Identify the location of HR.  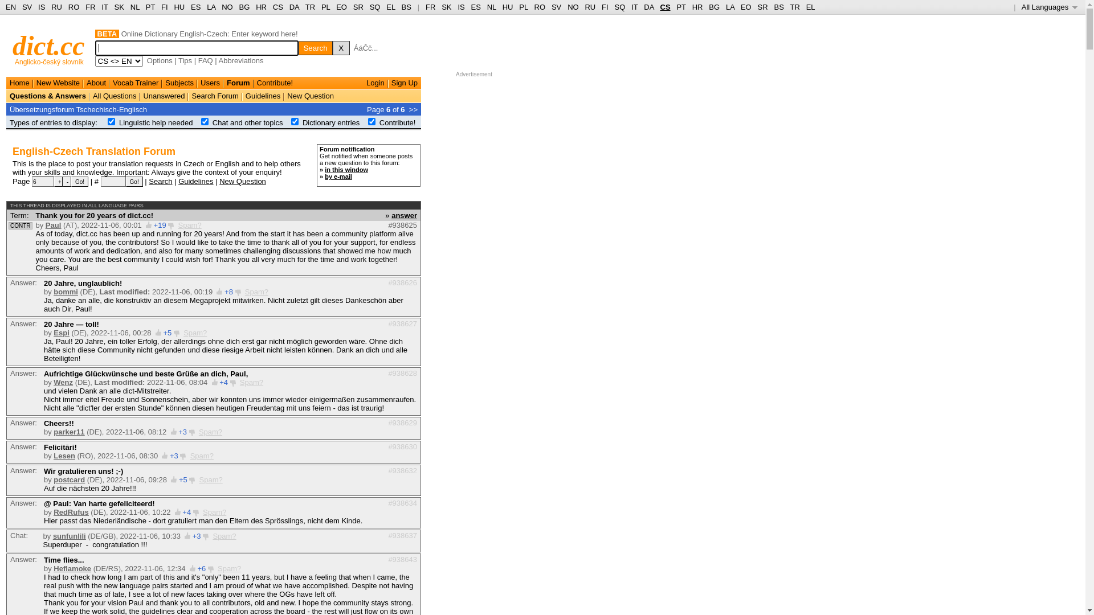
(261, 7).